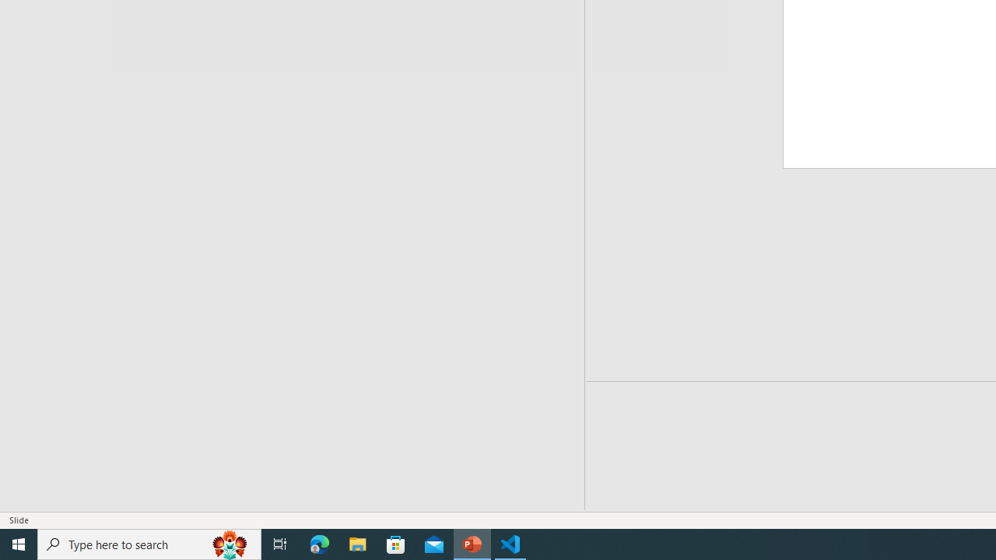 The image size is (996, 560). Describe the element at coordinates (320, 544) in the screenshot. I see `Microsoft Edge` at that location.